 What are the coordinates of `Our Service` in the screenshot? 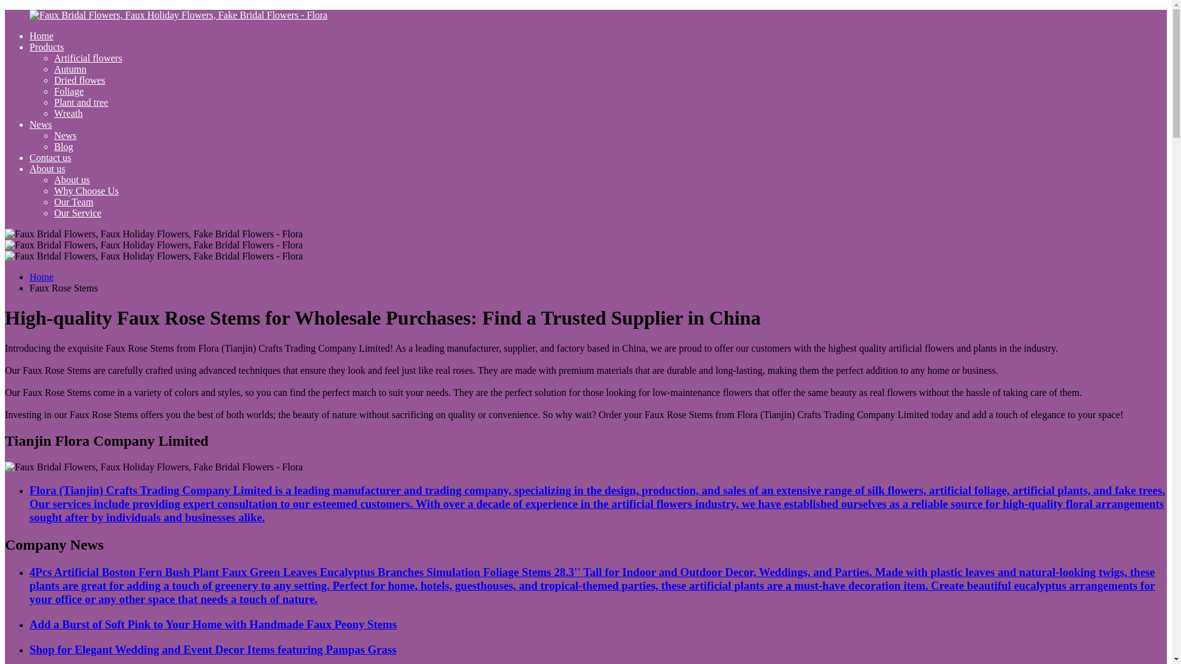 It's located at (78, 213).